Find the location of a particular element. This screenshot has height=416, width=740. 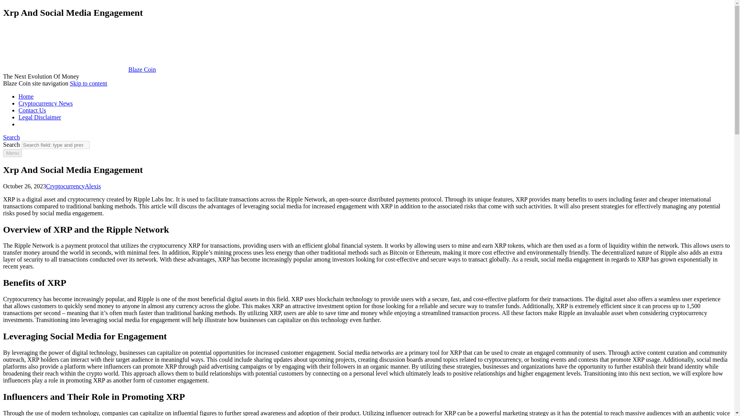

Cryptocurrency is located at coordinates (66, 186).